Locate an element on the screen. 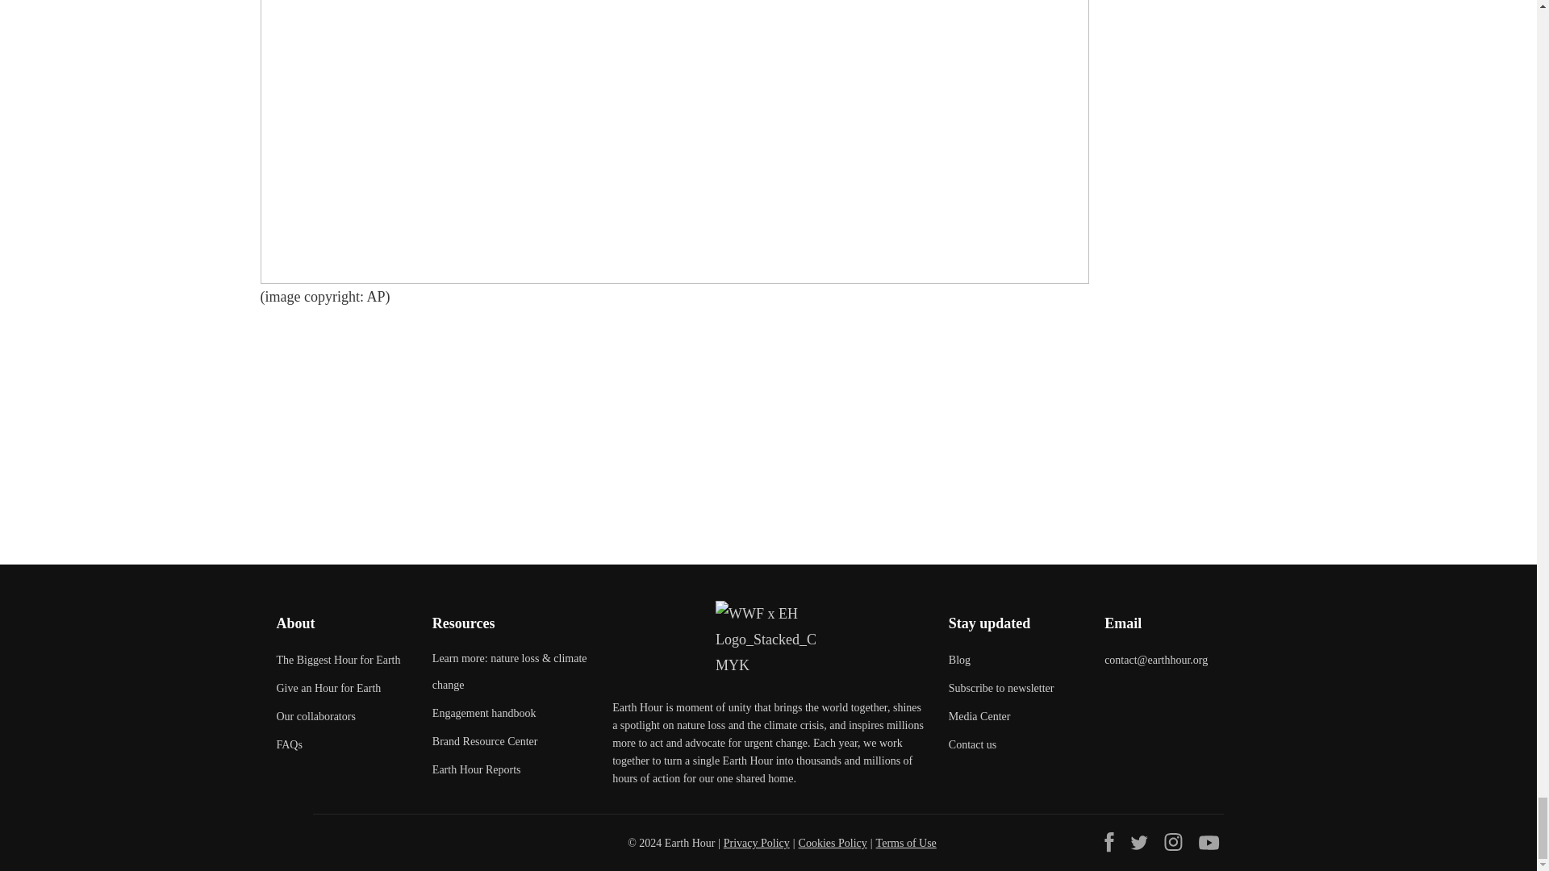 The height and width of the screenshot is (871, 1549). Brand Resource Center is located at coordinates (484, 742).